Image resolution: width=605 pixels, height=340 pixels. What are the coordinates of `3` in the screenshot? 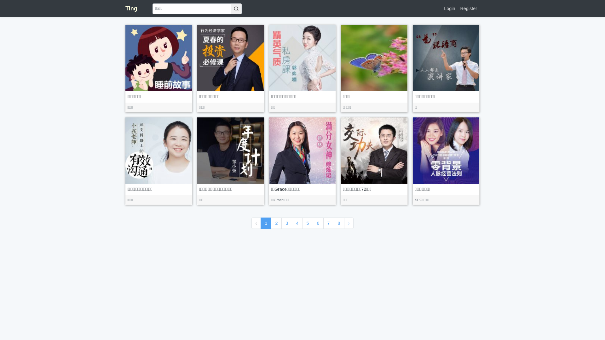 It's located at (287, 223).